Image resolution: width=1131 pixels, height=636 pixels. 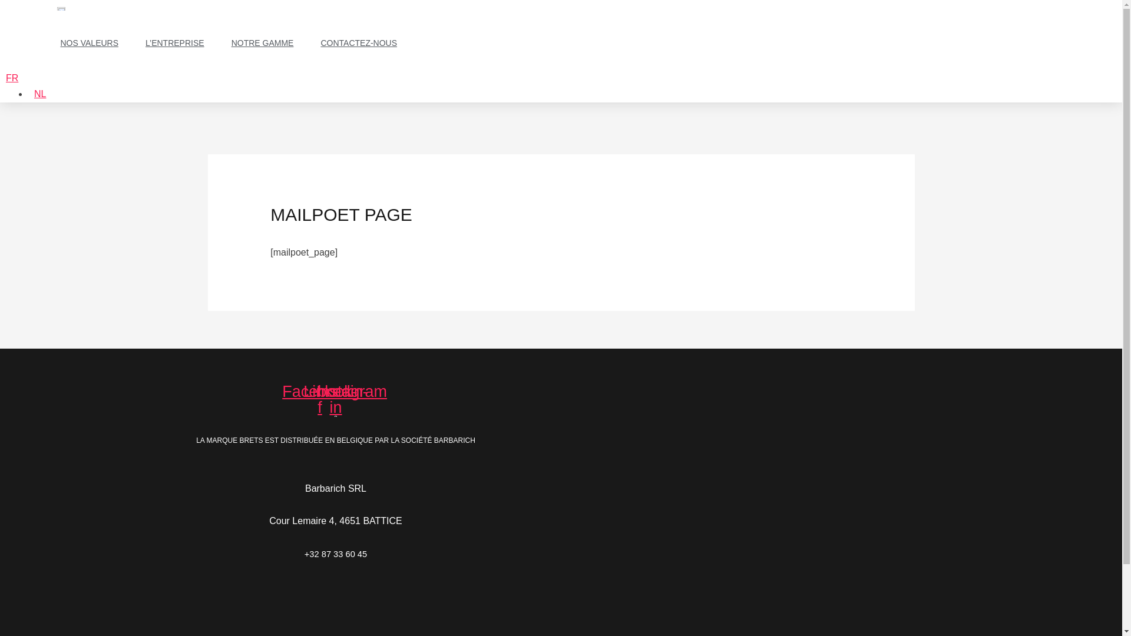 I want to click on NOS VALEURS, so click(x=90, y=43).